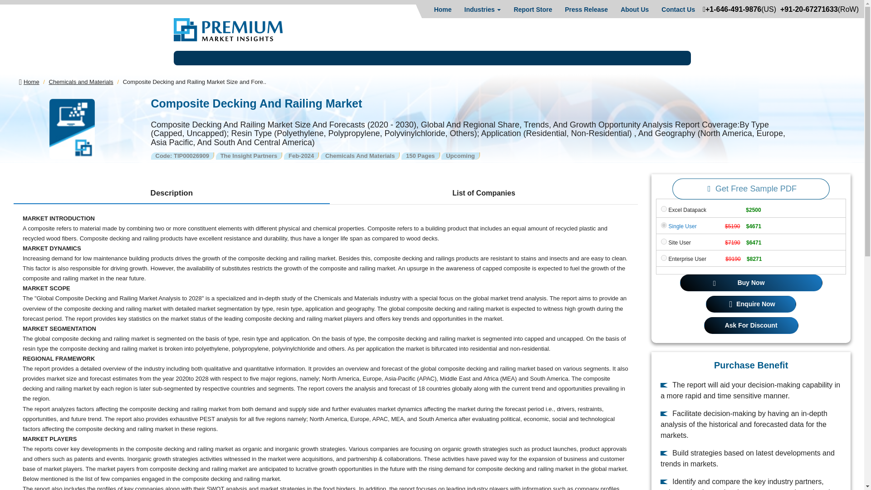 This screenshot has width=871, height=490. Describe the element at coordinates (586, 9) in the screenshot. I see `Press Release` at that location.